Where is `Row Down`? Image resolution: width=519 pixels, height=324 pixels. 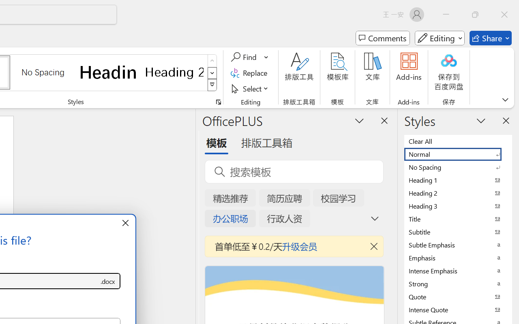 Row Down is located at coordinates (212, 73).